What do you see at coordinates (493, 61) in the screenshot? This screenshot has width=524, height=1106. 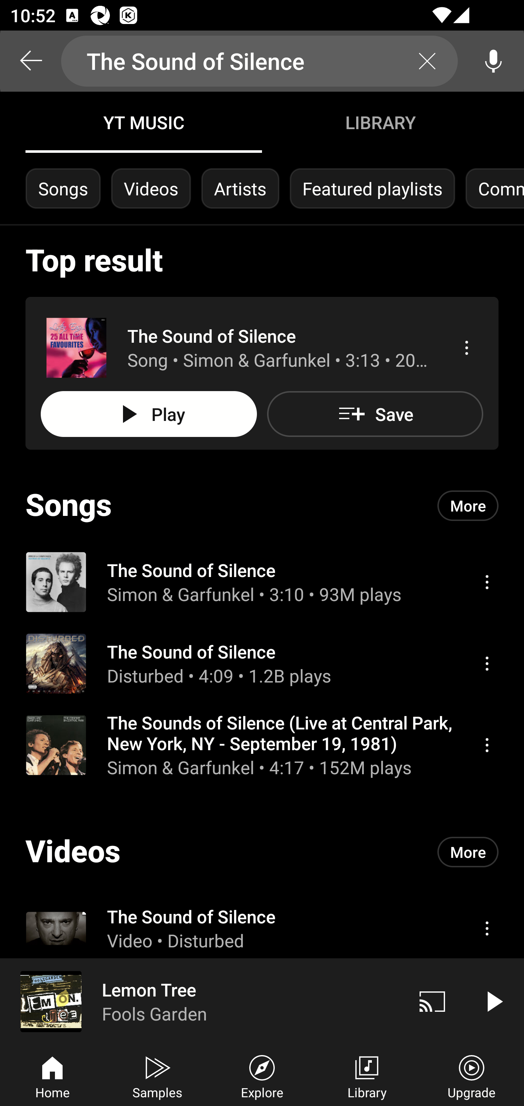 I see `Voice search` at bounding box center [493, 61].